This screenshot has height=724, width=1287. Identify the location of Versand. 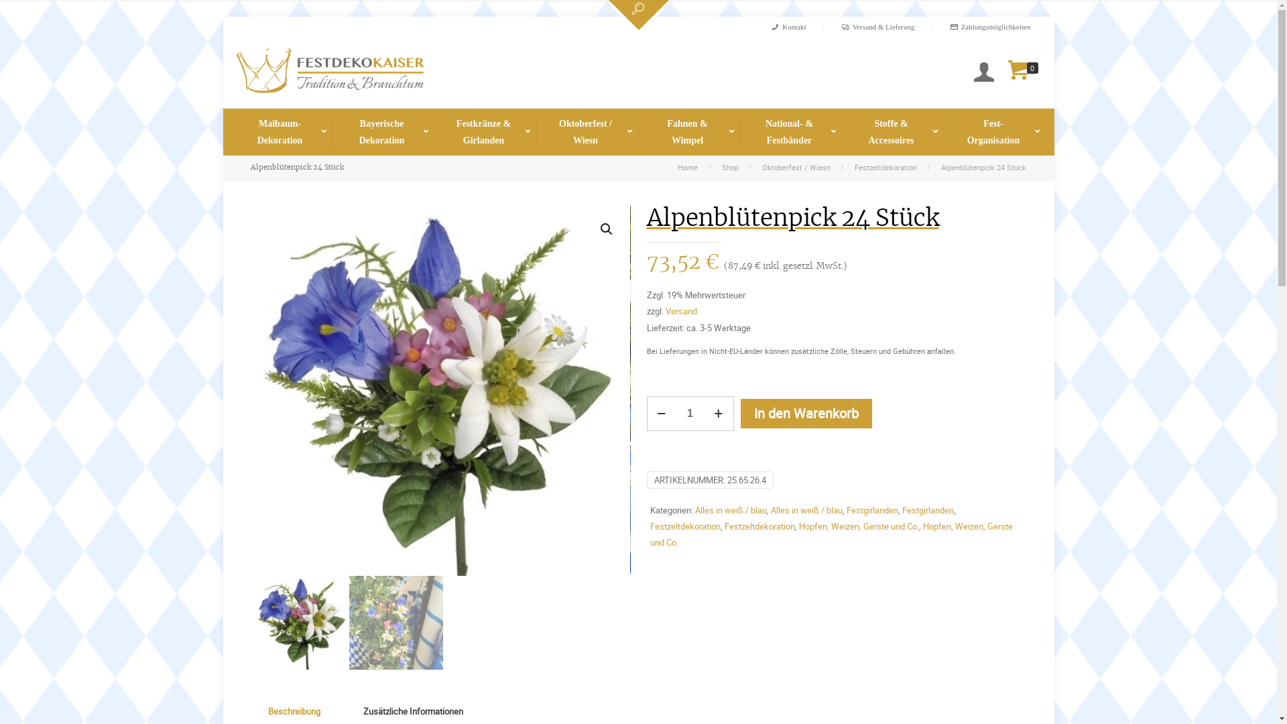
(681, 311).